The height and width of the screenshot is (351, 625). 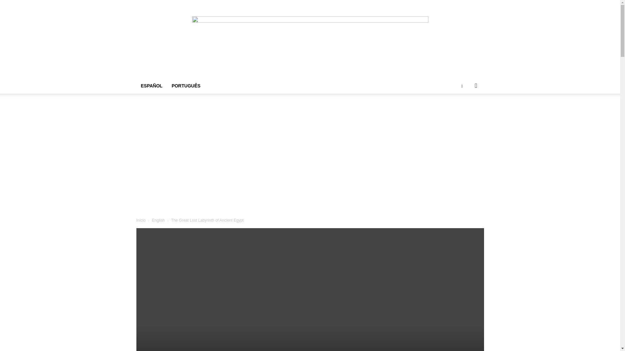 I want to click on Ancient Aliens, so click(x=310, y=39).